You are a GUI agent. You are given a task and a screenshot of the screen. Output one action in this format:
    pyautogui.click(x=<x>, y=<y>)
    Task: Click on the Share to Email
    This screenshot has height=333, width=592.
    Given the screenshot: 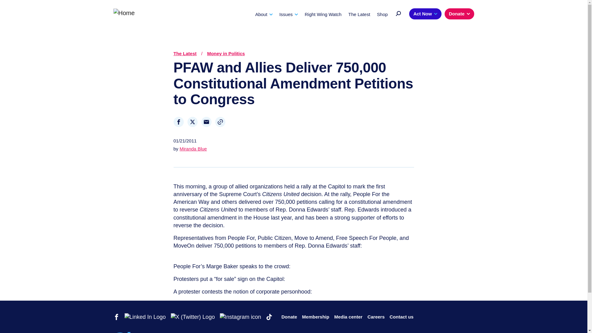 What is the action you would take?
    pyautogui.click(x=206, y=122)
    